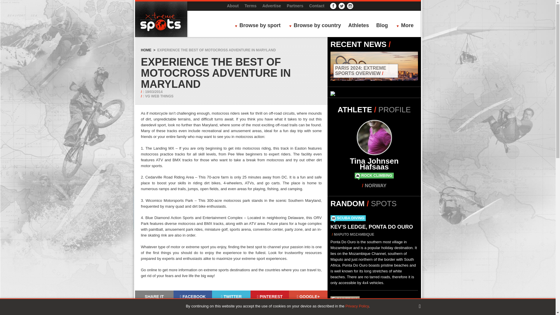 This screenshot has width=560, height=315. Describe the element at coordinates (348, 299) in the screenshot. I see `View all spots in Paintball` at that location.